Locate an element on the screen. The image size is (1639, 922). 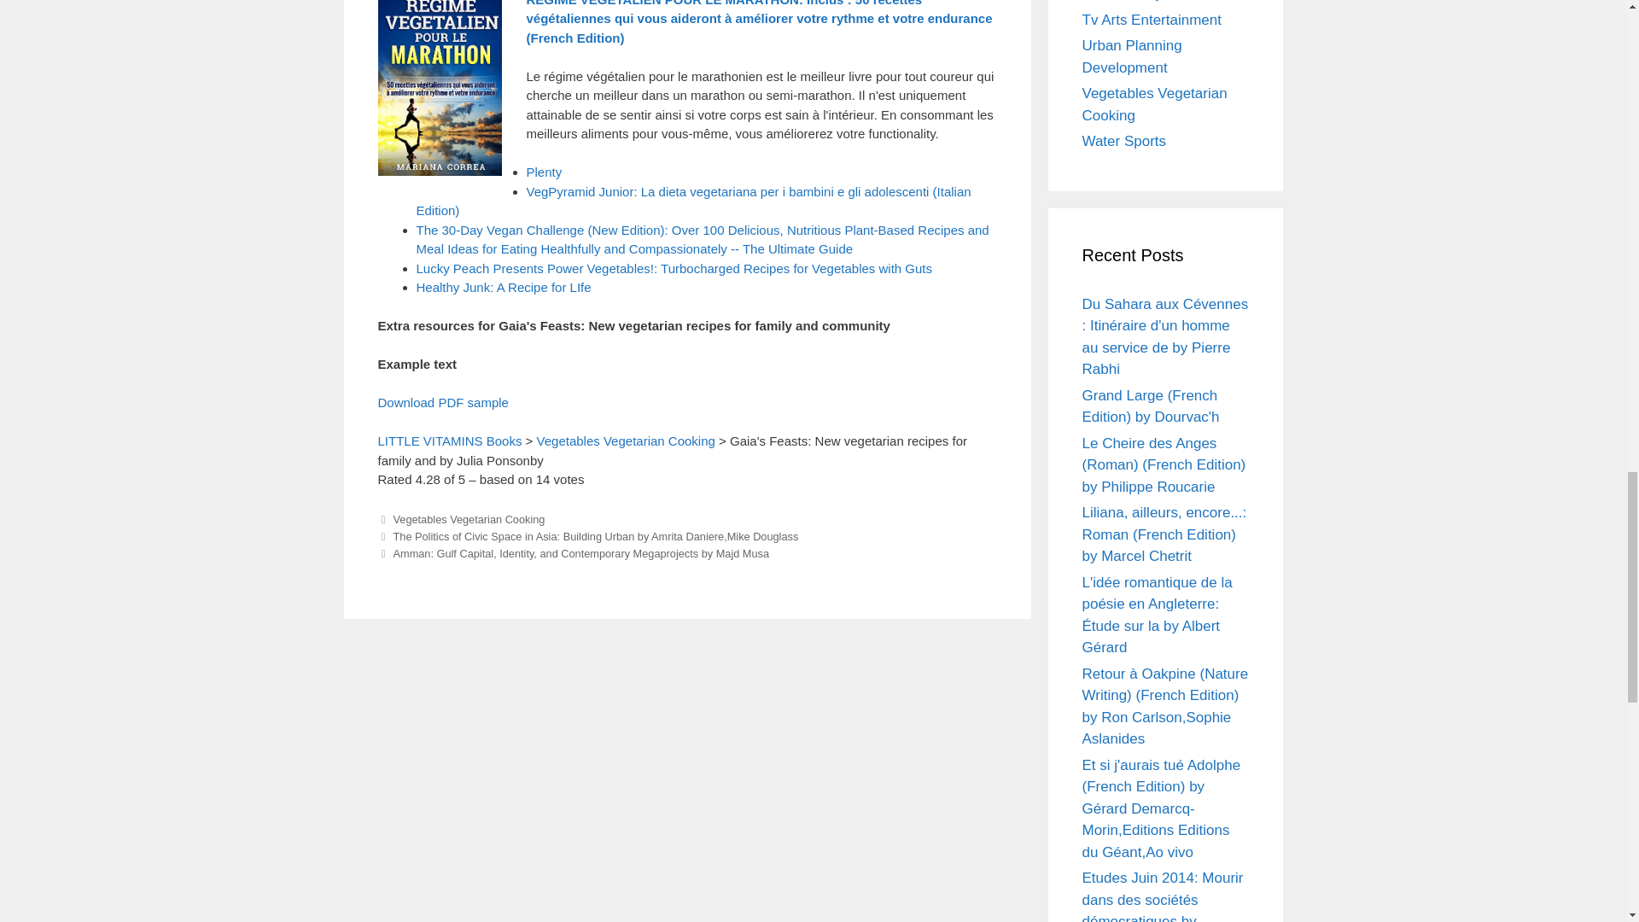
Go to LITTLE VITAMINS Books. is located at coordinates (449, 441).